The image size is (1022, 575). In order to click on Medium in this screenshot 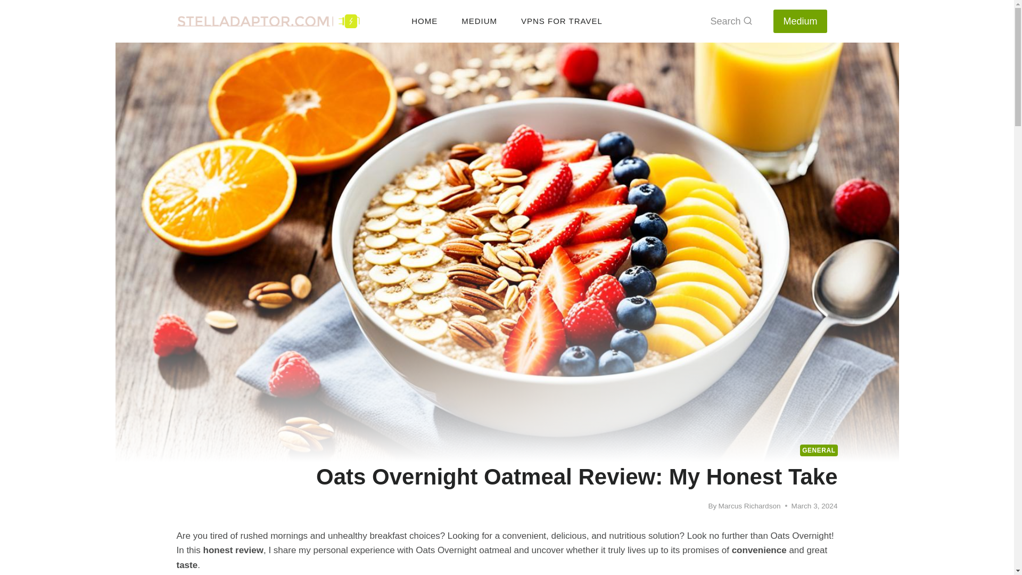, I will do `click(800, 21)`.